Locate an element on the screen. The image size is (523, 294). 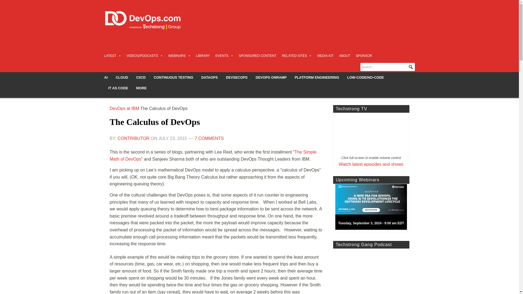
Techstrong Gang is located at coordinates (371, 271).